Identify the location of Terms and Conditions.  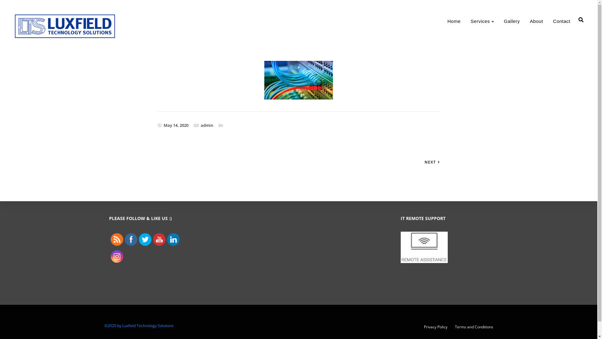
(474, 327).